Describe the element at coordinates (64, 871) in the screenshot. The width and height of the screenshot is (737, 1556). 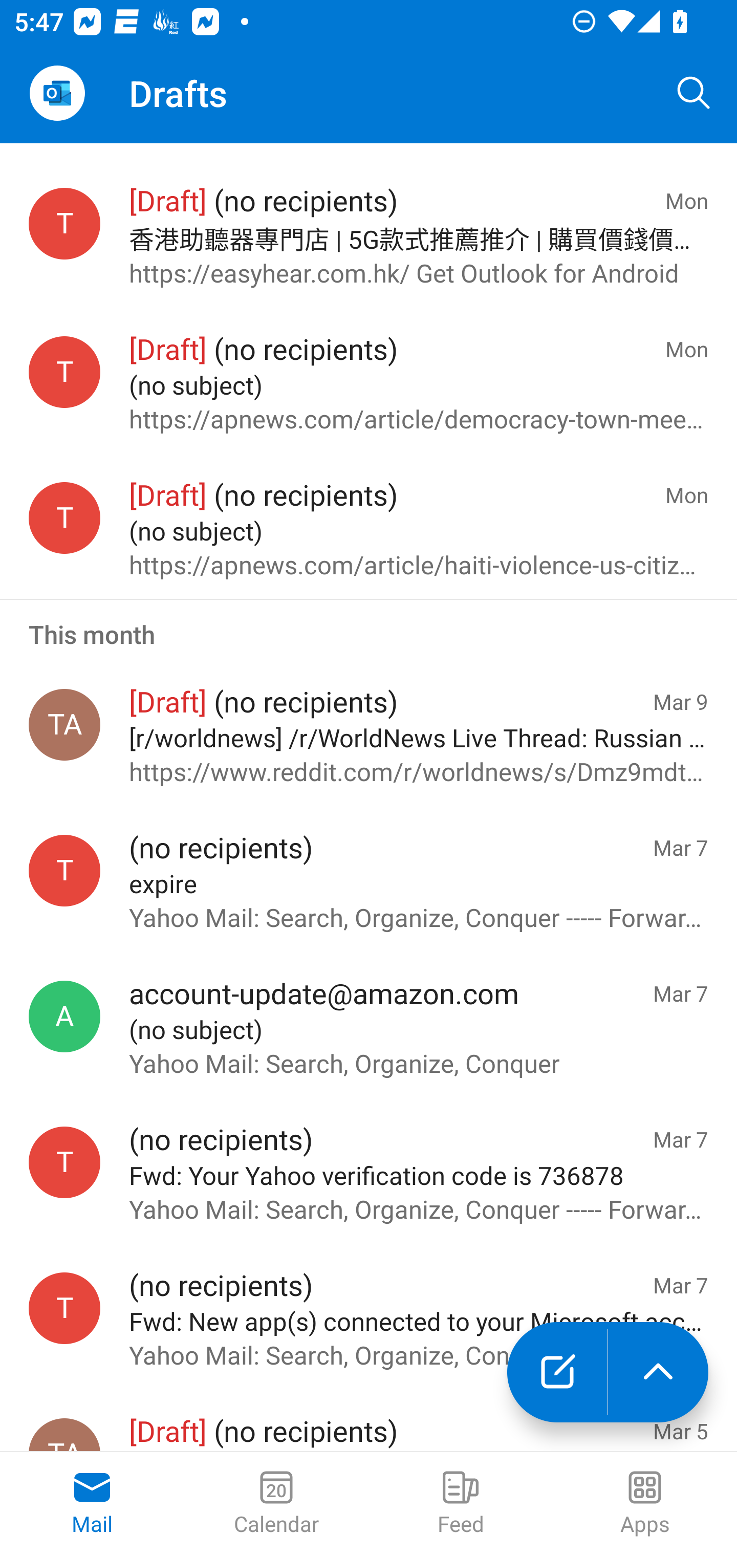
I see `testappium002@outlook.com` at that location.